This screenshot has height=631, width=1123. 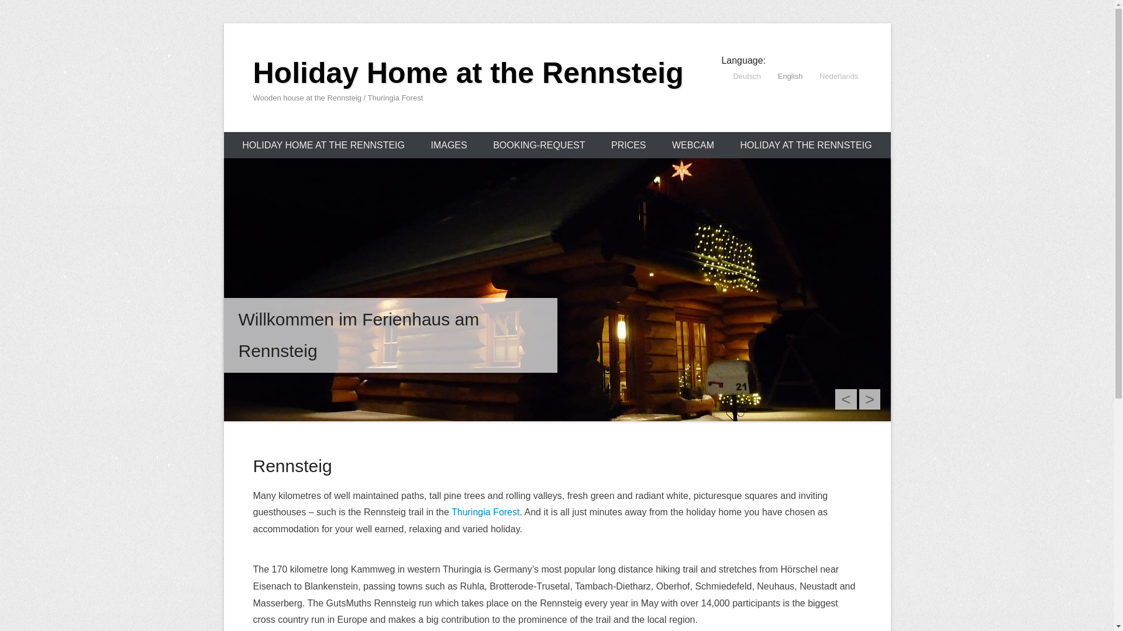 What do you see at coordinates (833, 76) in the screenshot?
I see `Nederlands` at bounding box center [833, 76].